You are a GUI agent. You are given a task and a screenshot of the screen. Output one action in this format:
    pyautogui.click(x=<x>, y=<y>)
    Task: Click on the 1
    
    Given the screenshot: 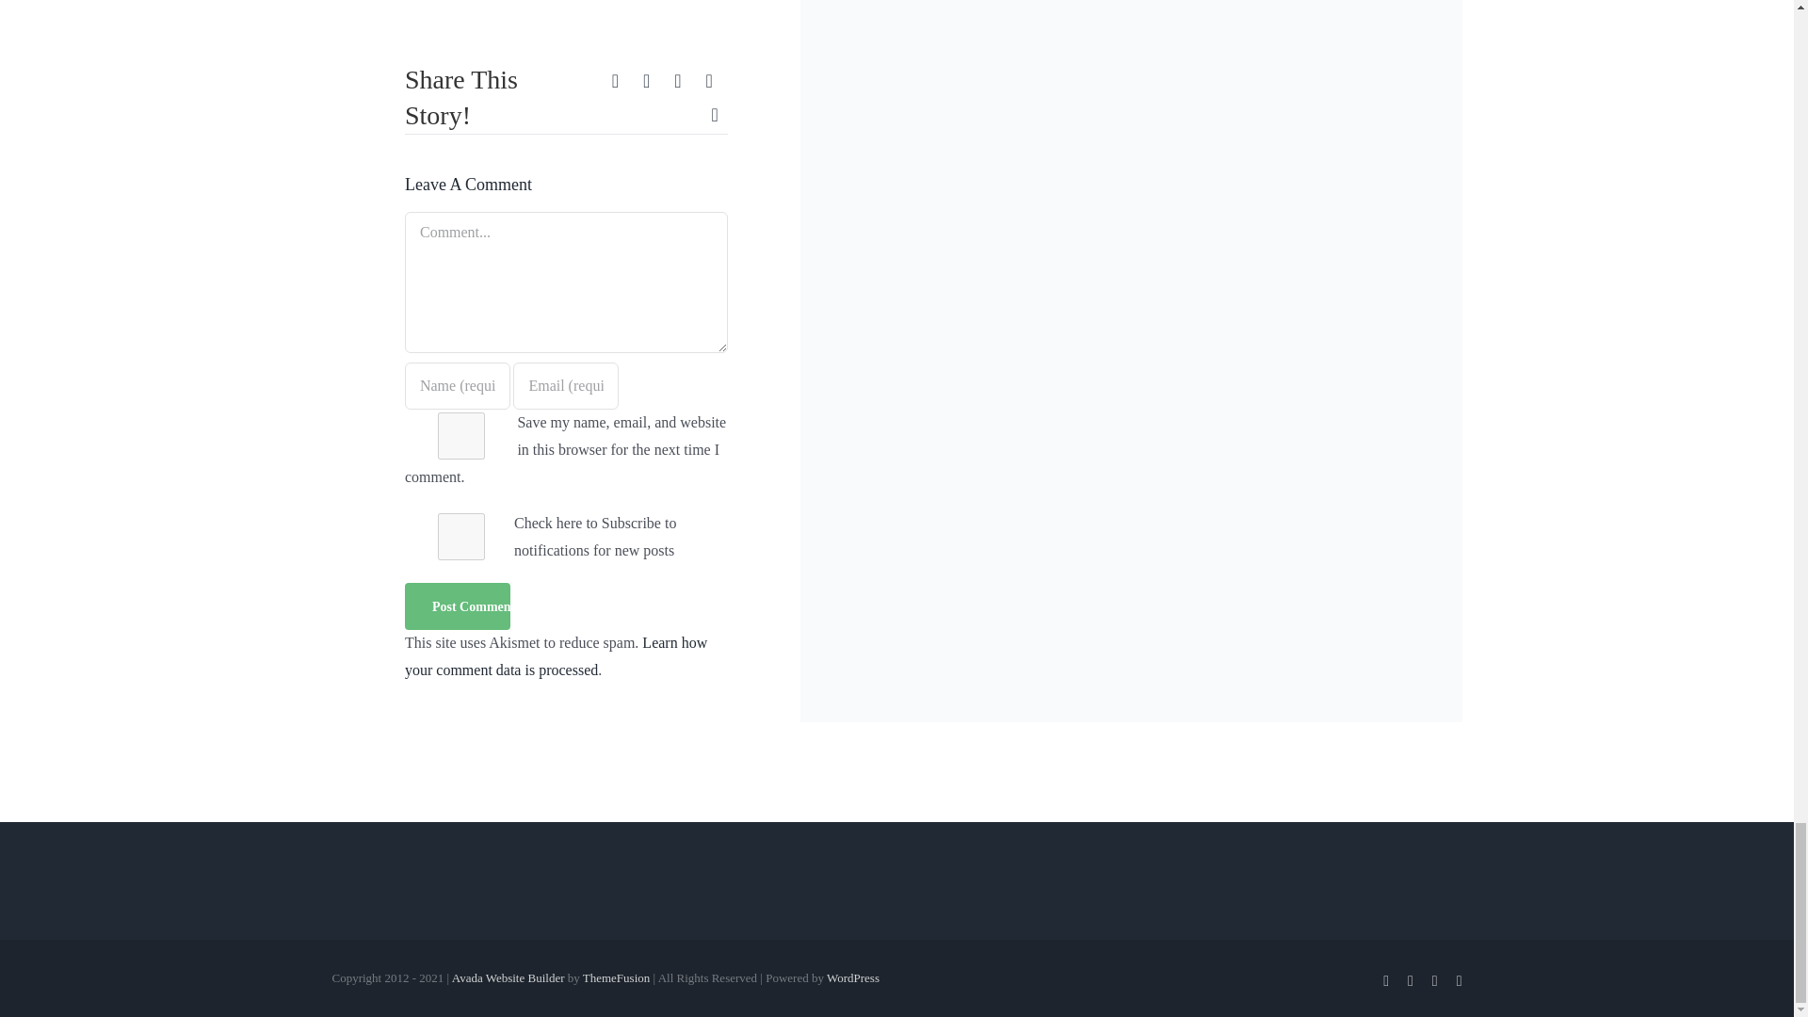 What is the action you would take?
    pyautogui.click(x=460, y=537)
    